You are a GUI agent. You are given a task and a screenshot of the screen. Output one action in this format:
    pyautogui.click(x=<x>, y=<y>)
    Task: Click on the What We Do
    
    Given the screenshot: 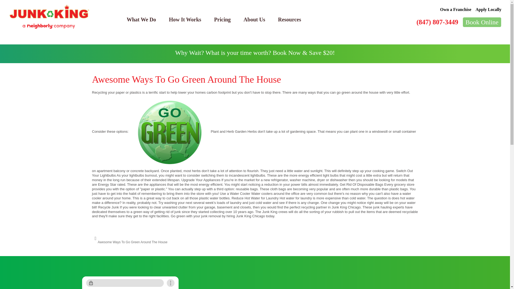 What is the action you would take?
    pyautogui.click(x=141, y=19)
    